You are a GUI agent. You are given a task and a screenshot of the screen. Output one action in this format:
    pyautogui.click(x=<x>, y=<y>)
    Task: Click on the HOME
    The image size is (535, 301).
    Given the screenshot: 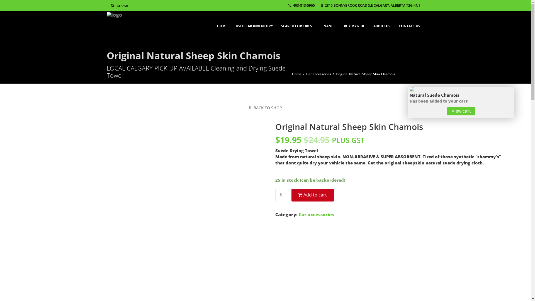 What is the action you would take?
    pyautogui.click(x=222, y=23)
    